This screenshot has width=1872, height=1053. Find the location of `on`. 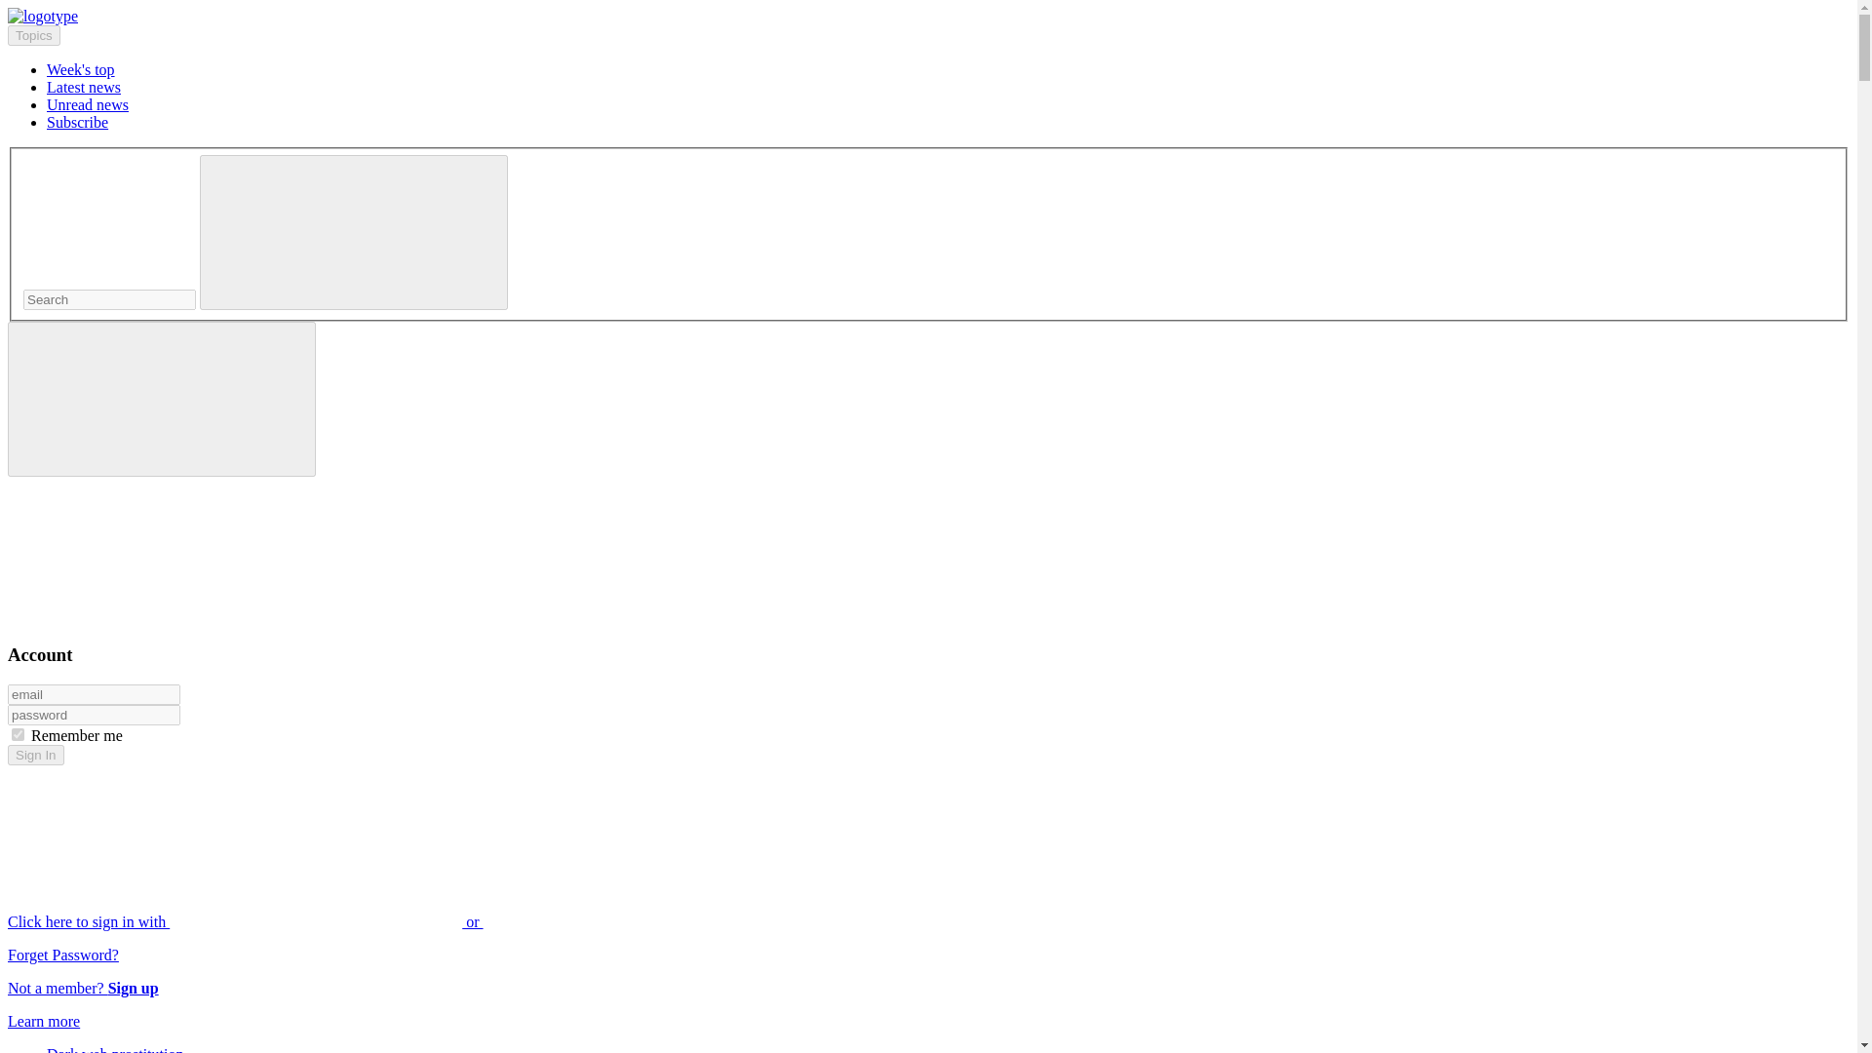

on is located at coordinates (18, 735).